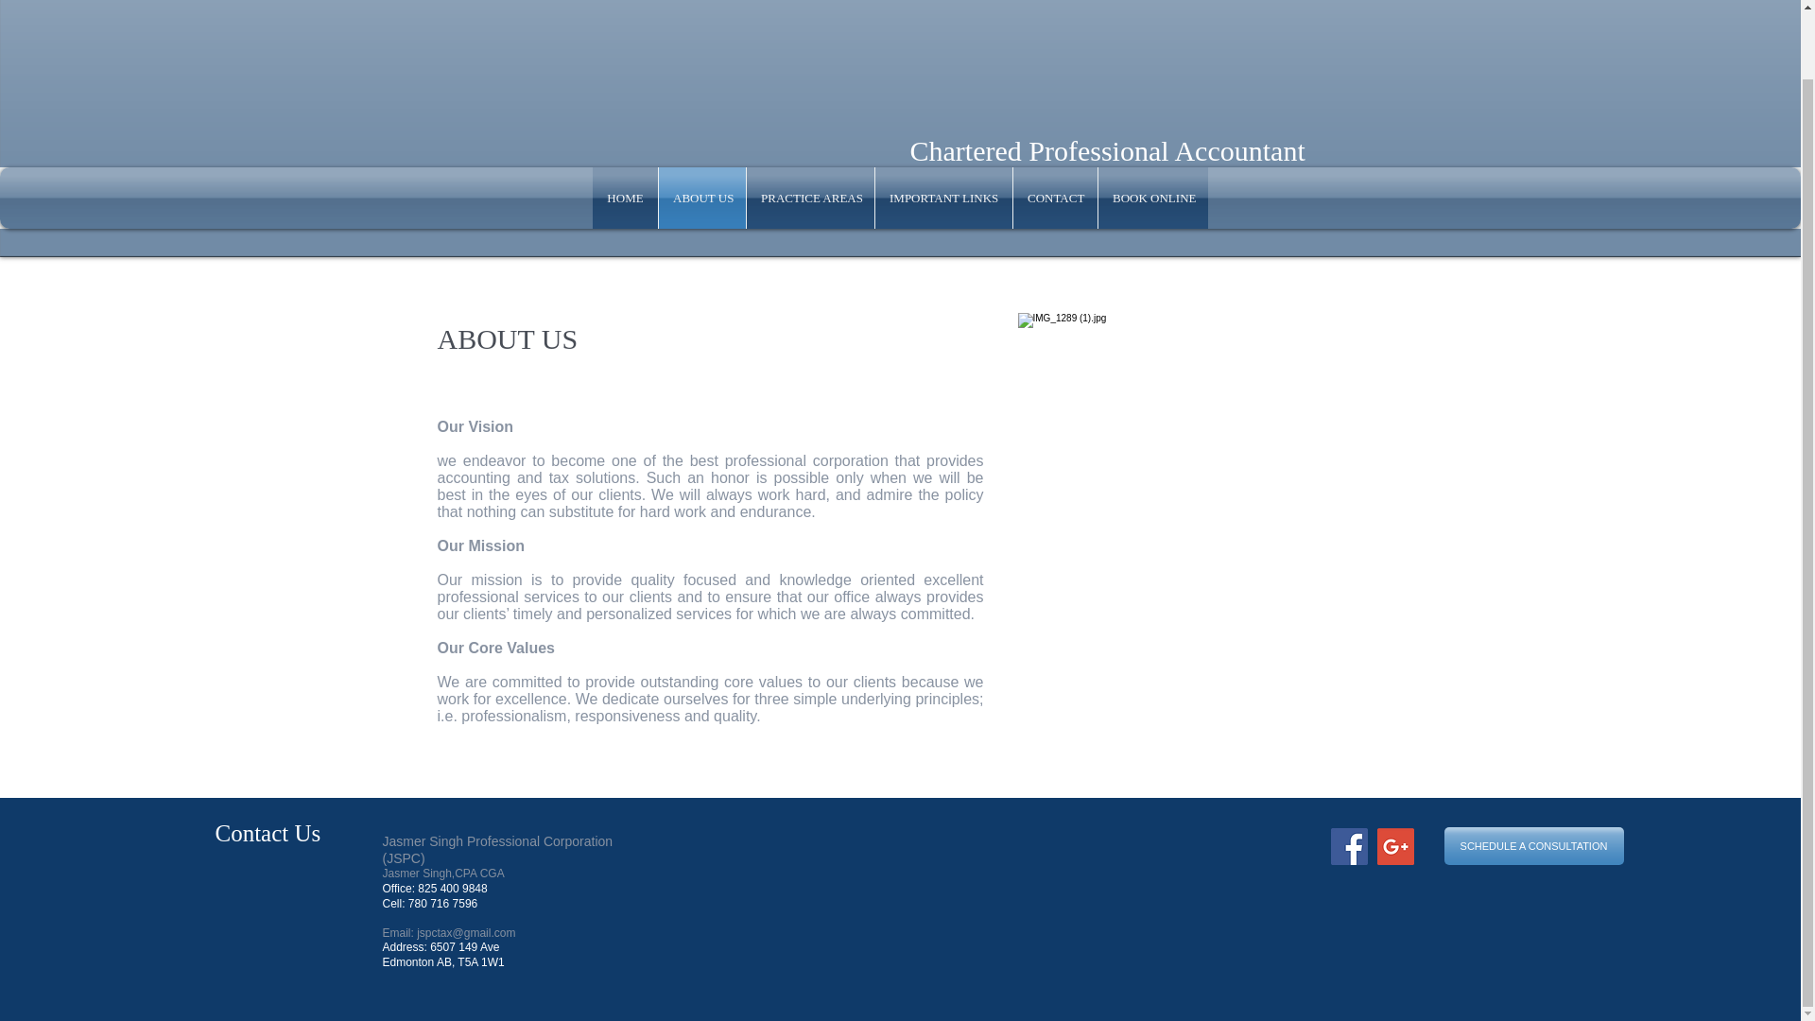  I want to click on CONTACT, so click(1055, 198).